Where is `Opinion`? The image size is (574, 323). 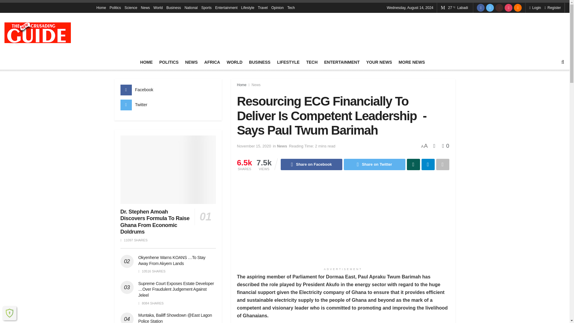
Opinion is located at coordinates (277, 8).